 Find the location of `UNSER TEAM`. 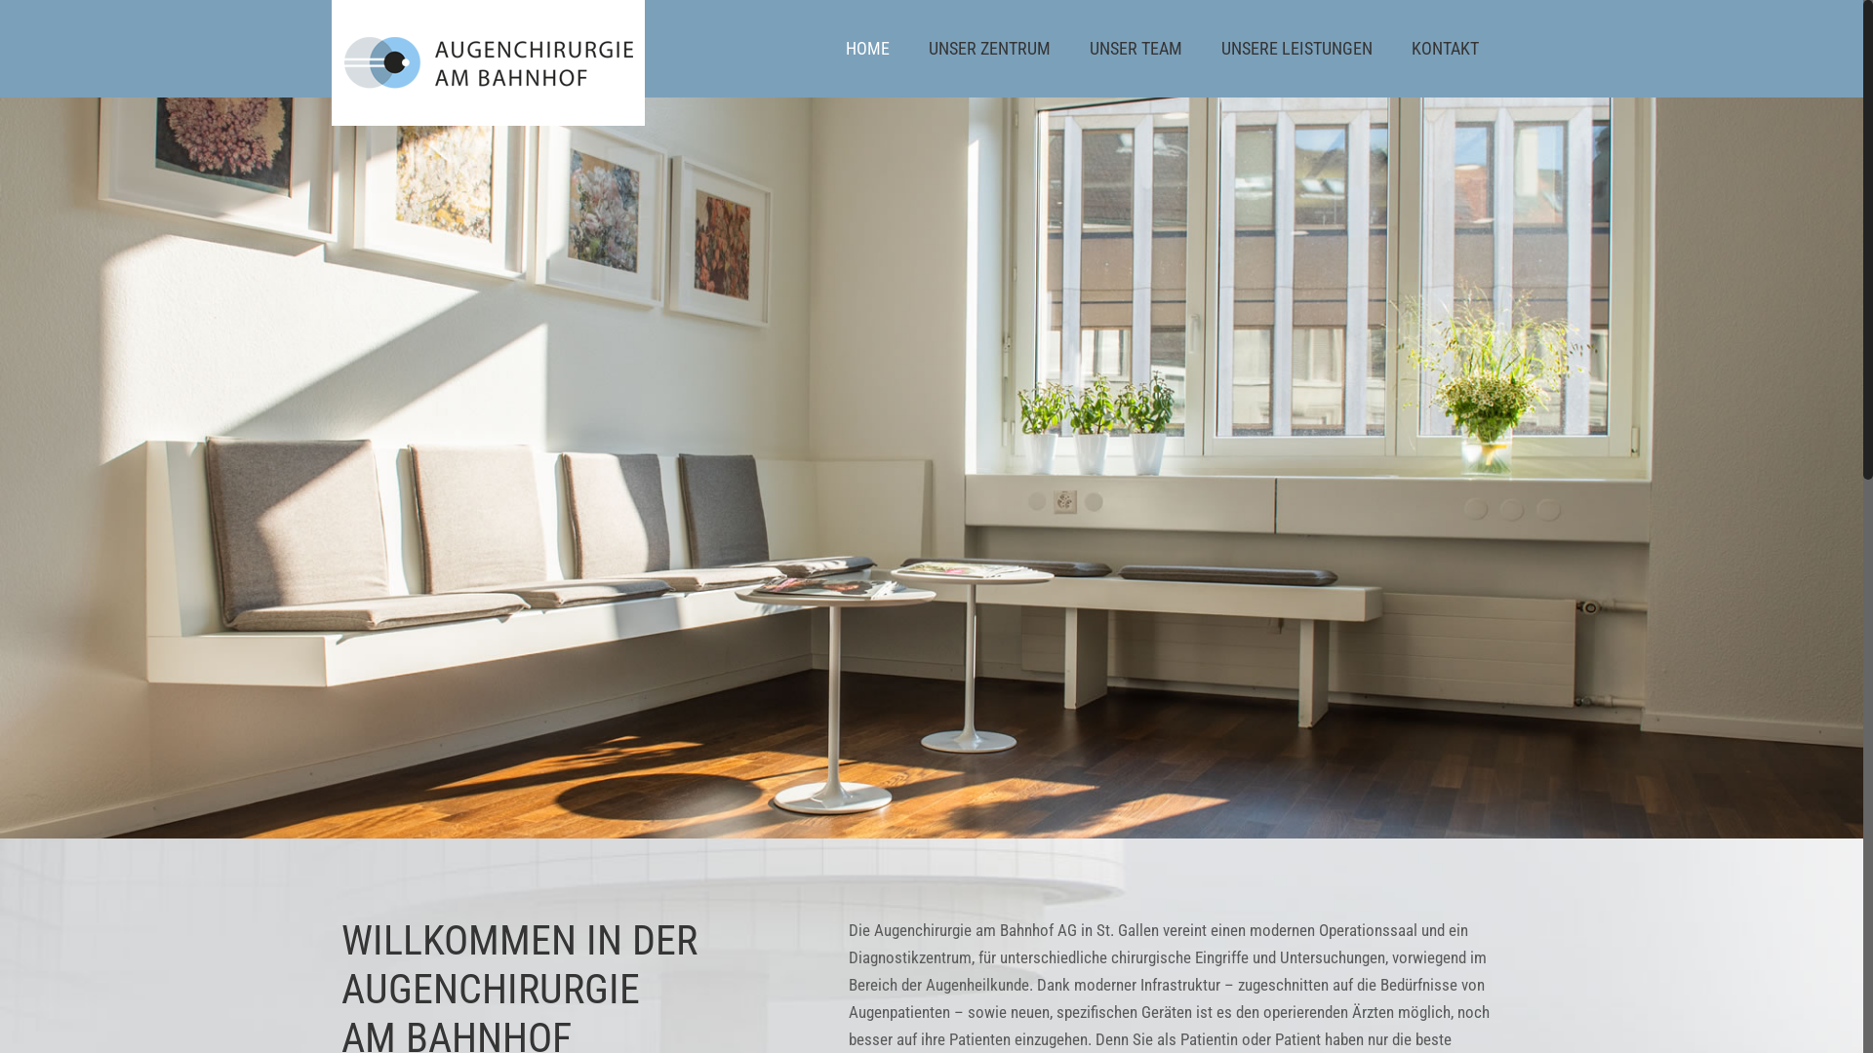

UNSER TEAM is located at coordinates (1136, 49).